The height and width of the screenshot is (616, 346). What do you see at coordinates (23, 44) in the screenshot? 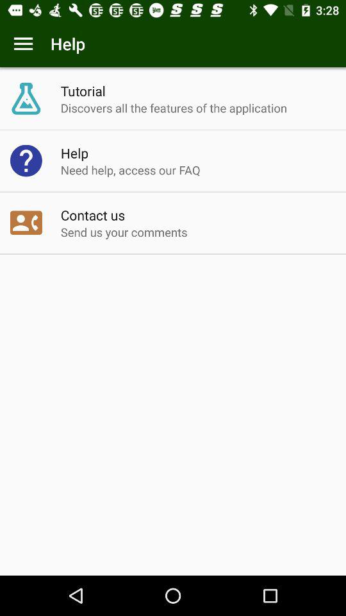
I see `open the icon to the left of the help item` at bounding box center [23, 44].